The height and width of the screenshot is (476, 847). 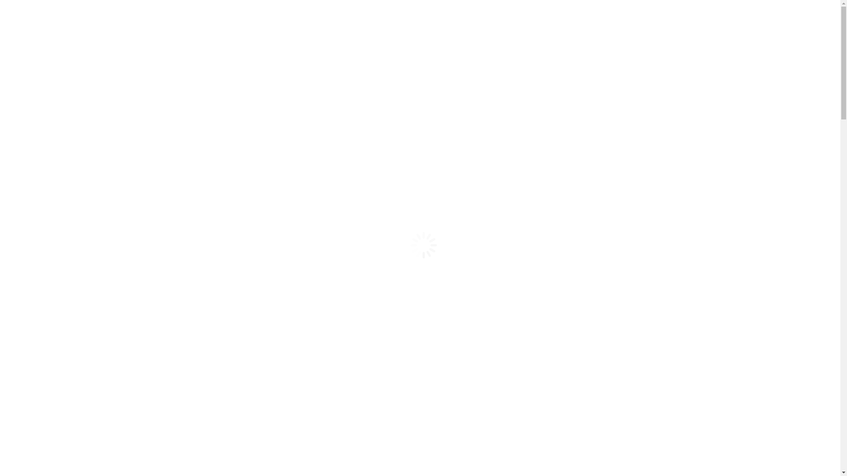 What do you see at coordinates (72, 442) in the screenshot?
I see `Marcus Today Podcasts` at bounding box center [72, 442].